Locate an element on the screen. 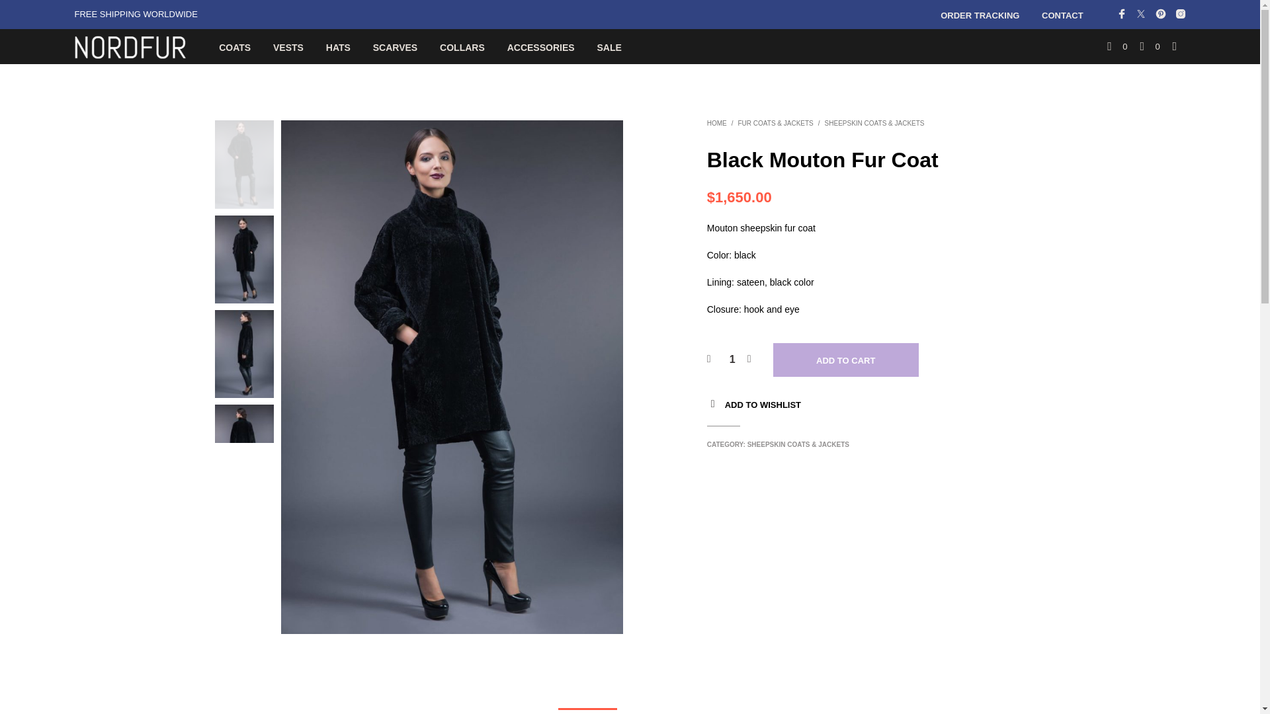 This screenshot has width=1270, height=714. ACCESSORIES is located at coordinates (541, 48).